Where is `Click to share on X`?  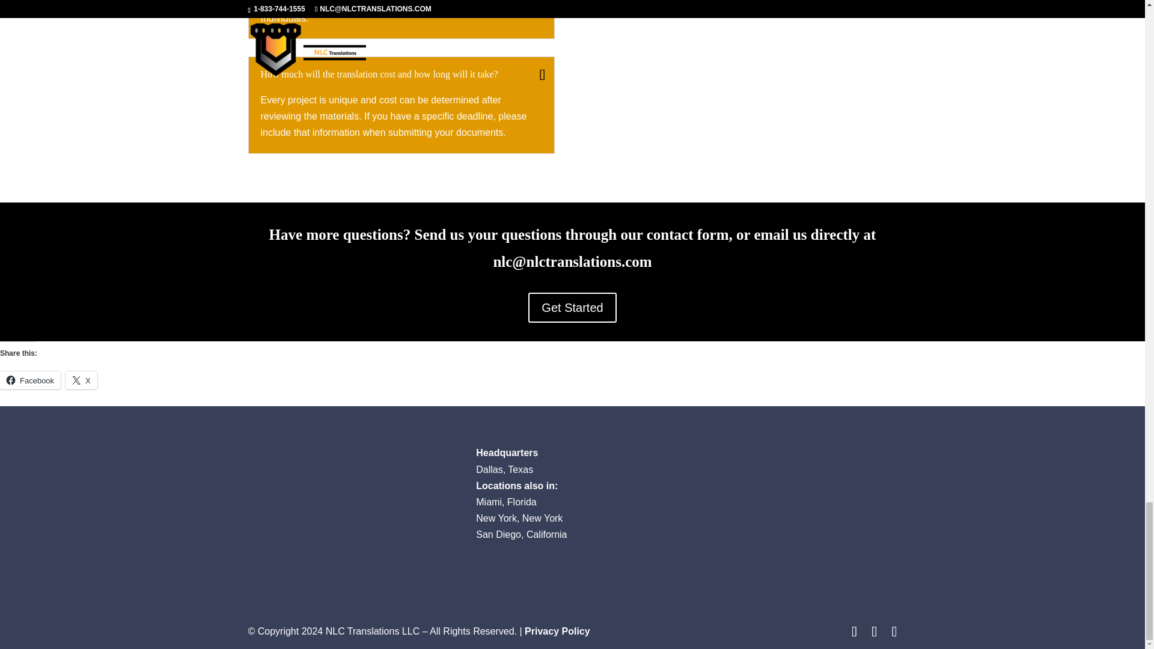 Click to share on X is located at coordinates (81, 380).